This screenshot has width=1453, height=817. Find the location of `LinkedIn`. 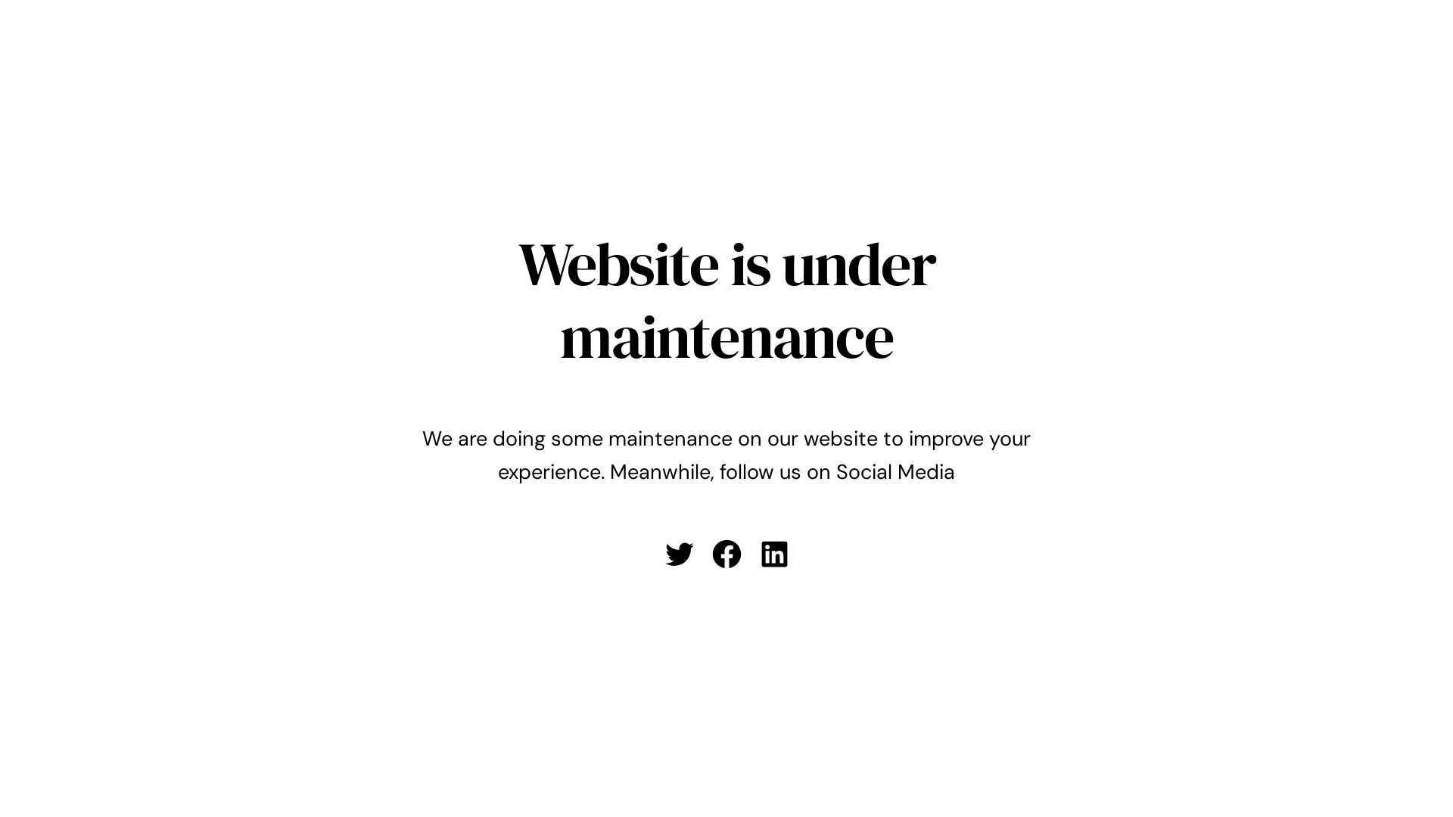

LinkedIn is located at coordinates (773, 554).